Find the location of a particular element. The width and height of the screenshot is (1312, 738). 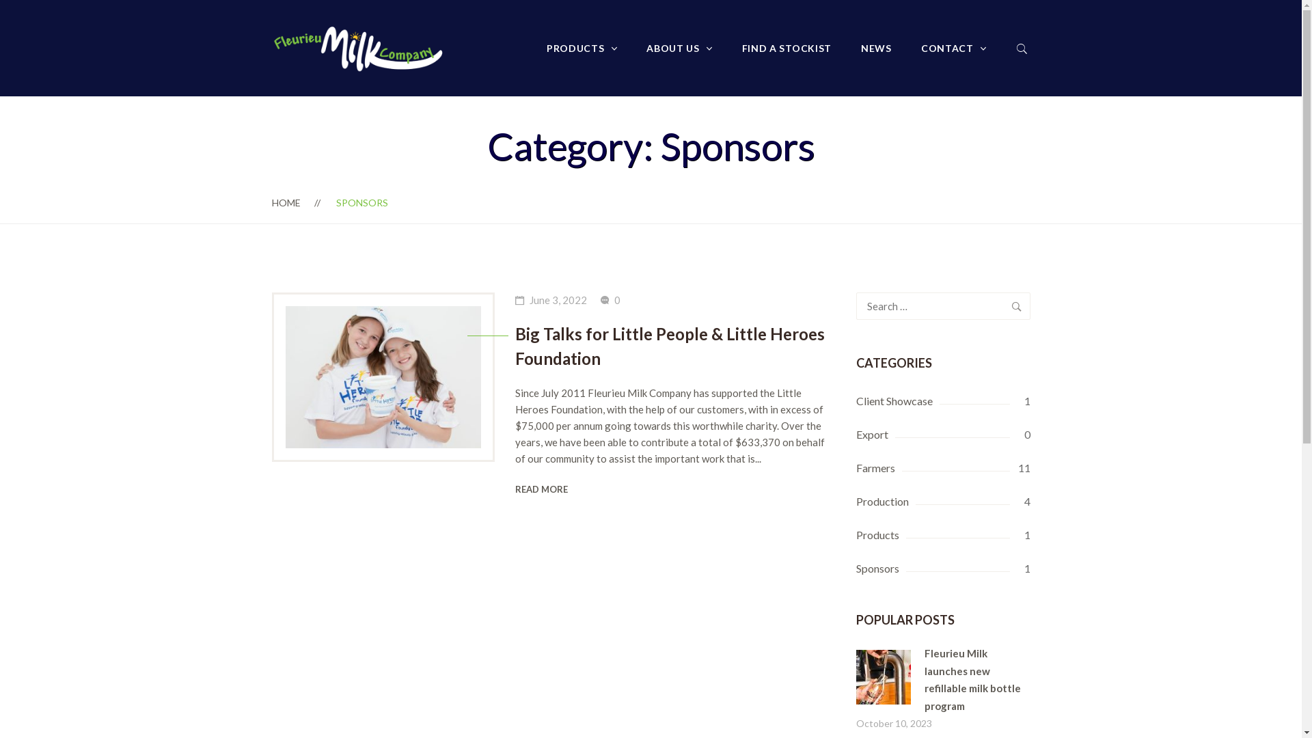

Sponsors is located at coordinates (943, 569).